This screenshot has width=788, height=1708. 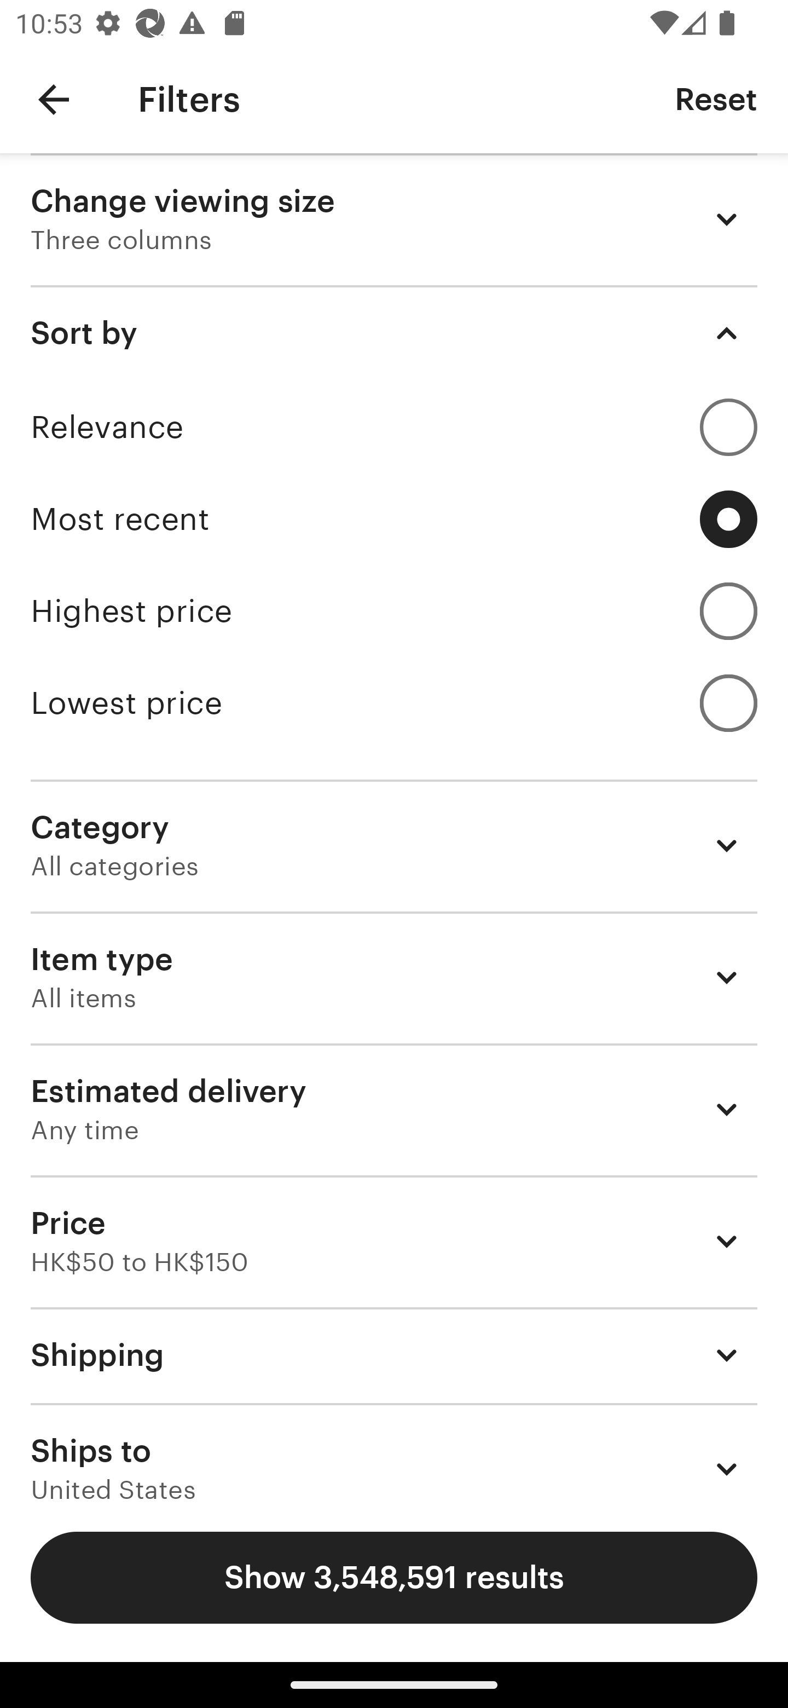 I want to click on Category All categories, so click(x=394, y=845).